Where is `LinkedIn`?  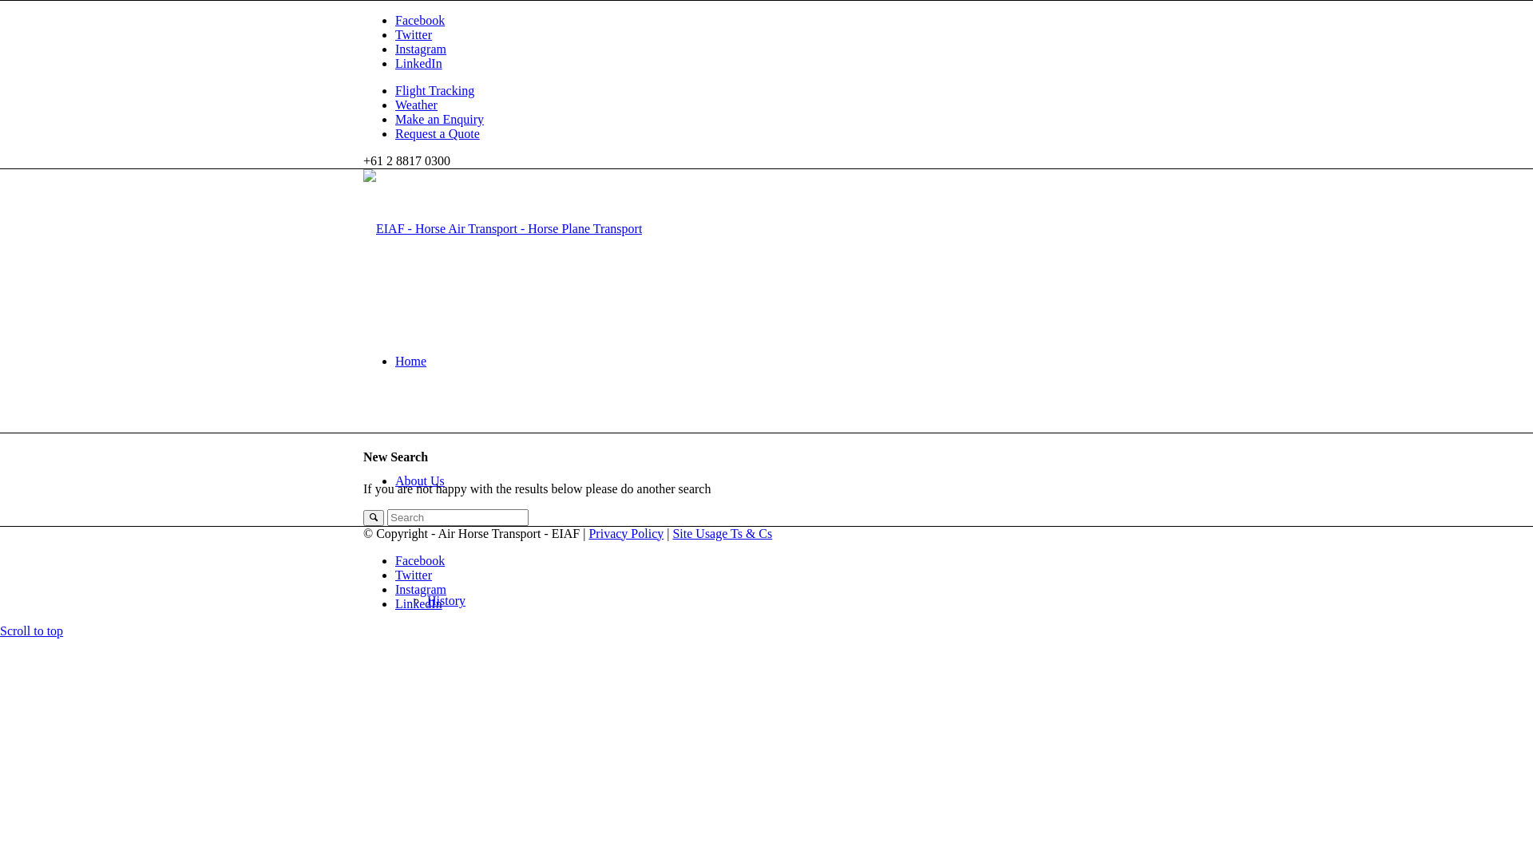
LinkedIn is located at coordinates (418, 64).